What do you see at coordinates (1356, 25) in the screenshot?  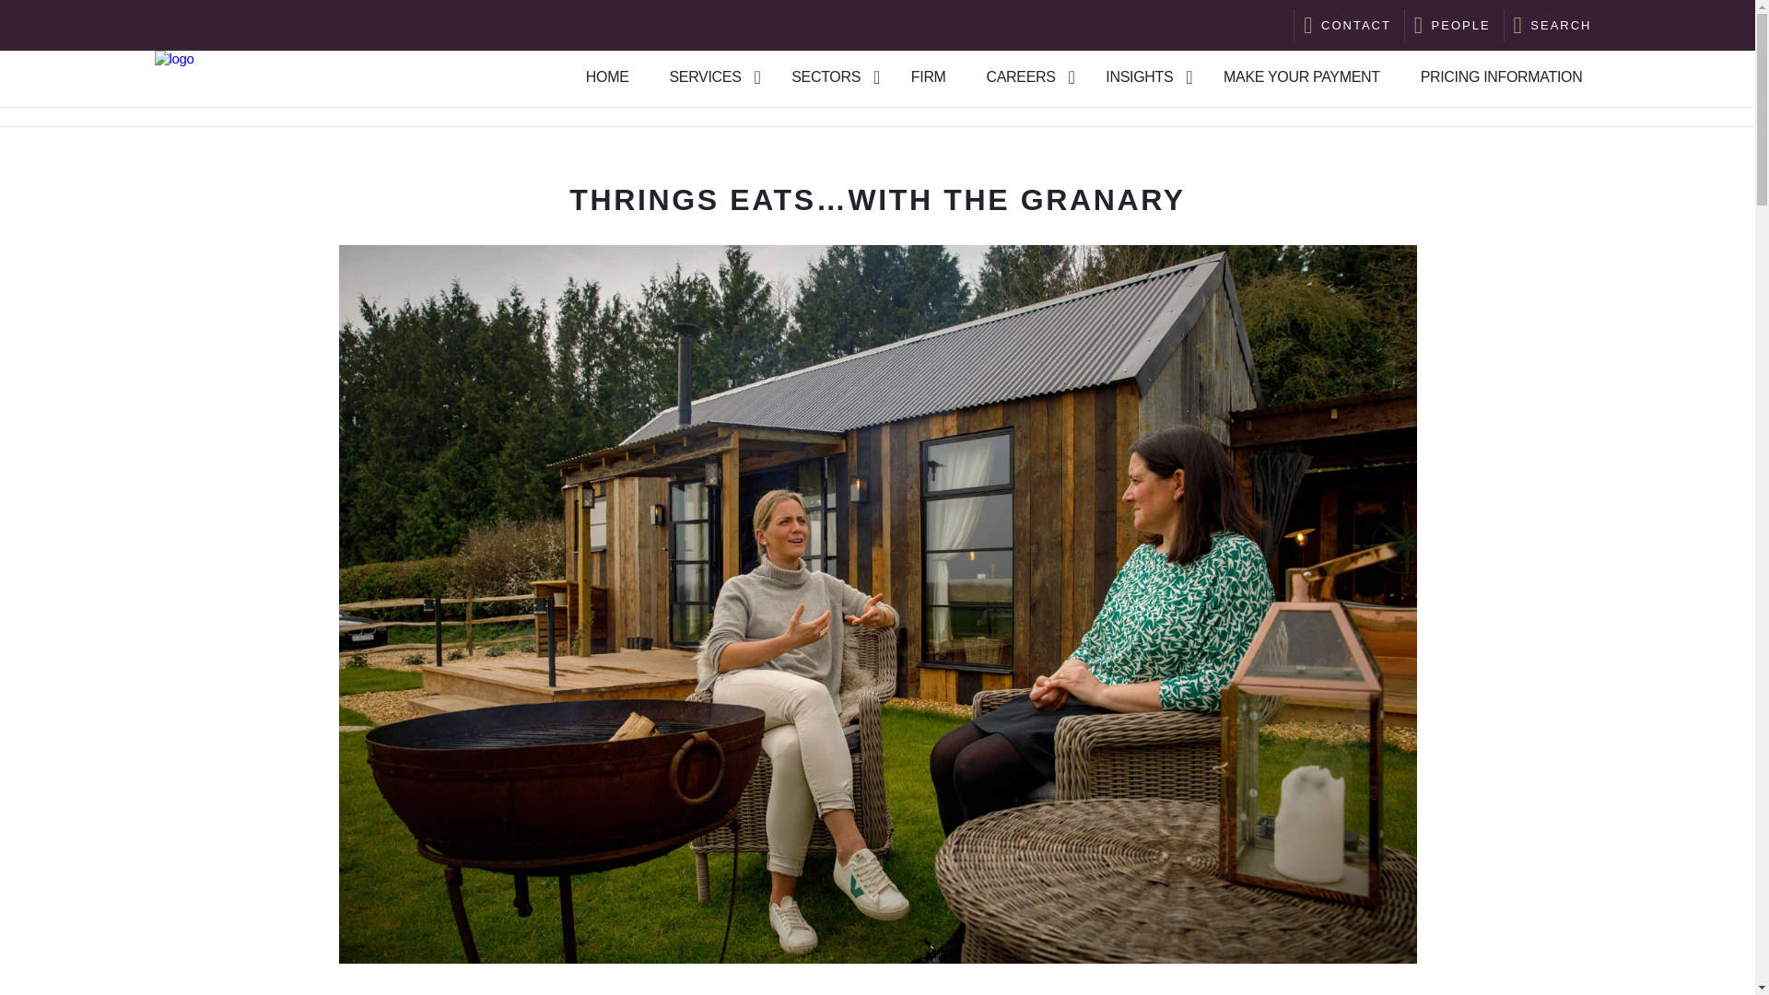 I see `CONTACT` at bounding box center [1356, 25].